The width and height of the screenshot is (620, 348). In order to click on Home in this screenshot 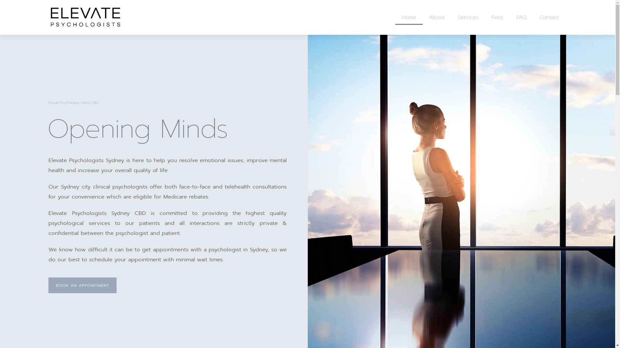, I will do `click(409, 17)`.